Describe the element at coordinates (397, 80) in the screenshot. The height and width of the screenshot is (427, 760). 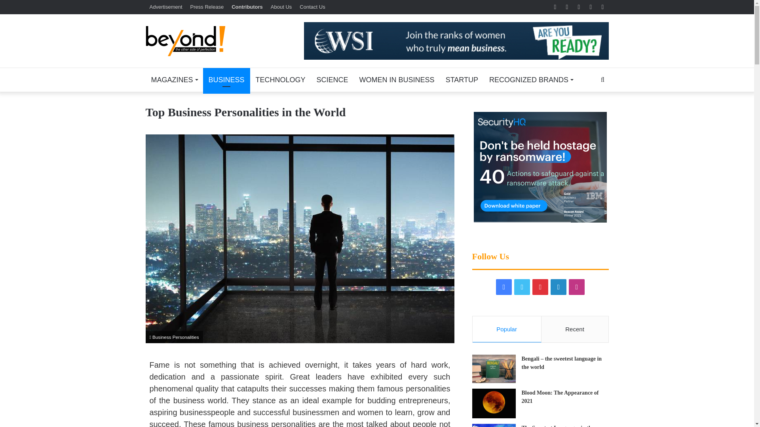
I see `WOMEN IN BUSINESS` at that location.